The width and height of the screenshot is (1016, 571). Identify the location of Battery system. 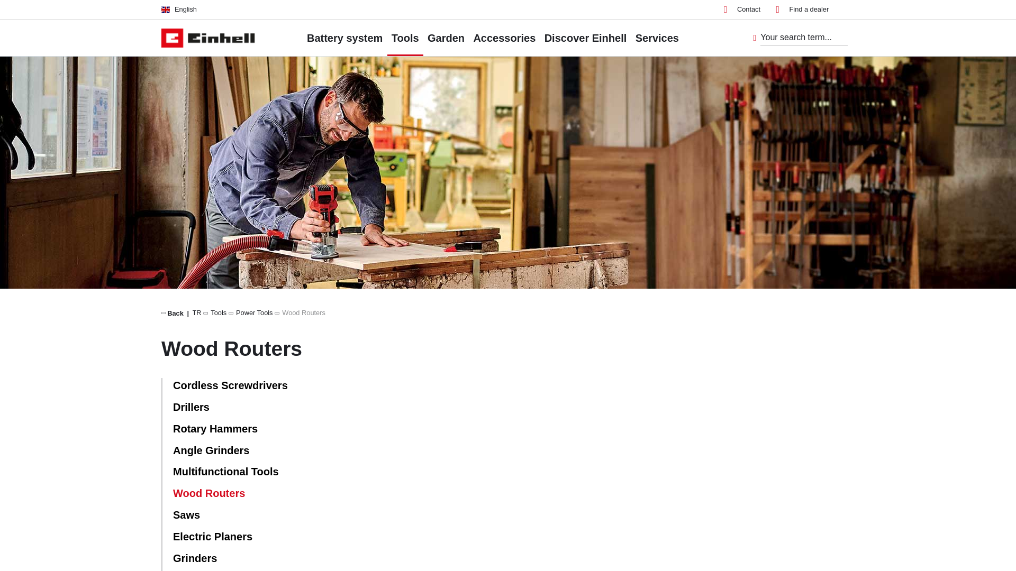
(344, 38).